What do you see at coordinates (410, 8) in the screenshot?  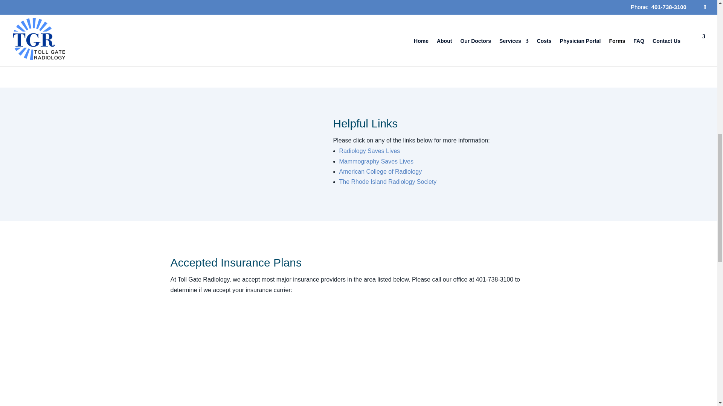 I see `Notice of Privacy Practices` at bounding box center [410, 8].